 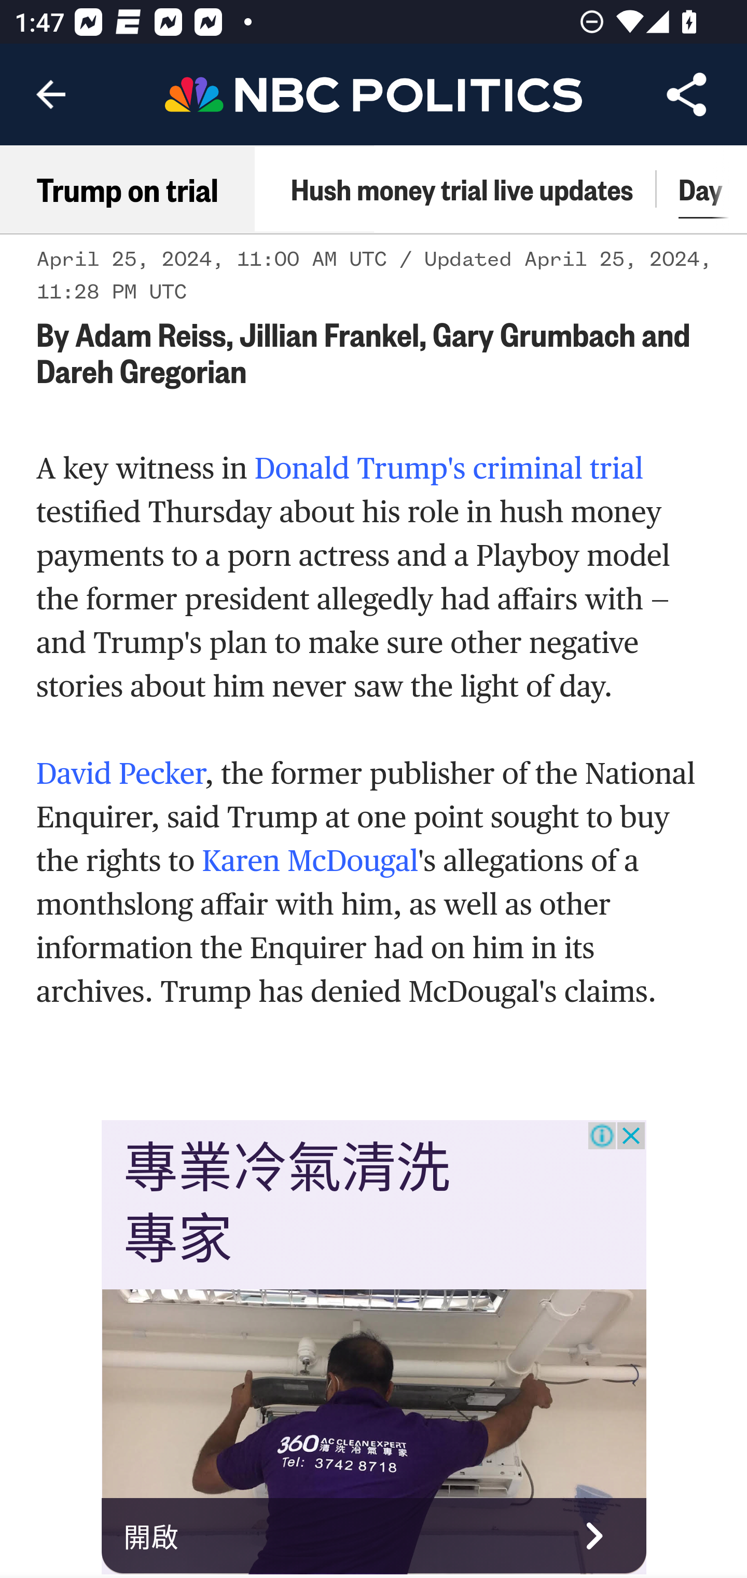 What do you see at coordinates (374, 93) in the screenshot?
I see `Header, NBC Politics` at bounding box center [374, 93].